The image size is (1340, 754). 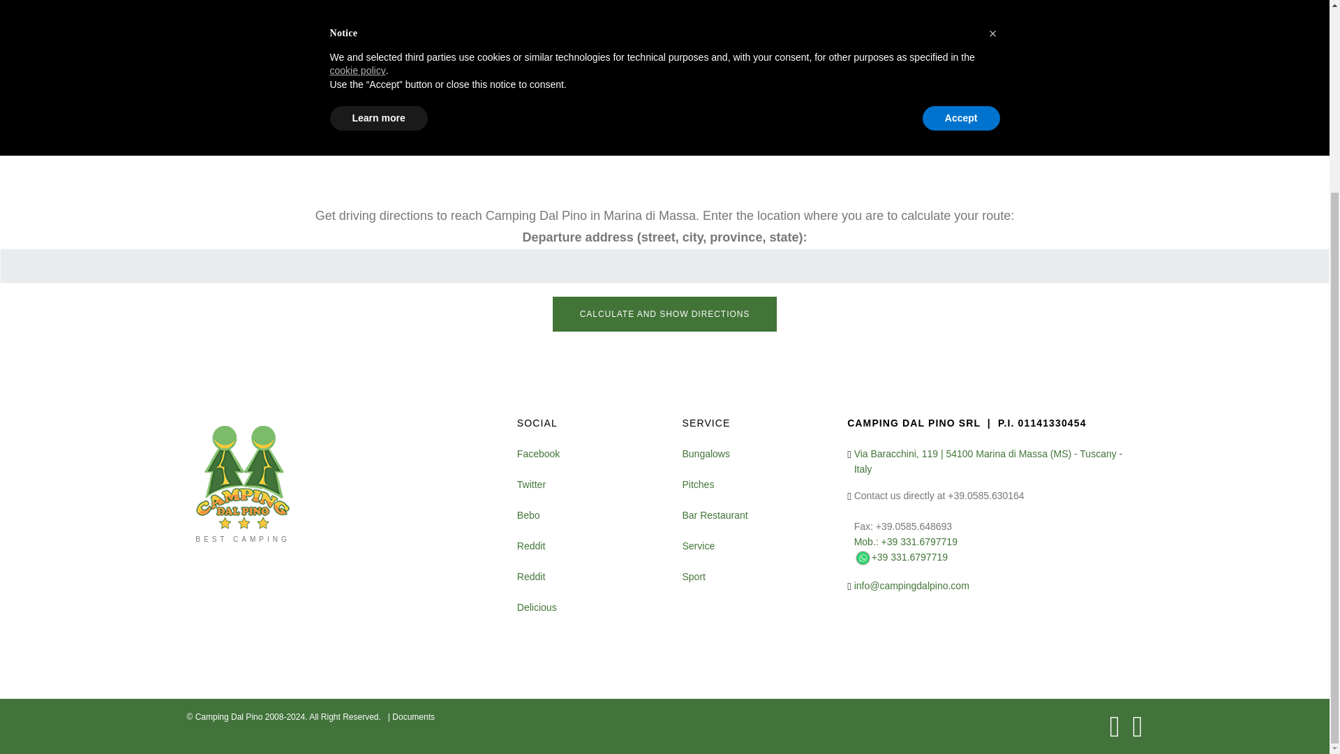 I want to click on Pitches, so click(x=698, y=485).